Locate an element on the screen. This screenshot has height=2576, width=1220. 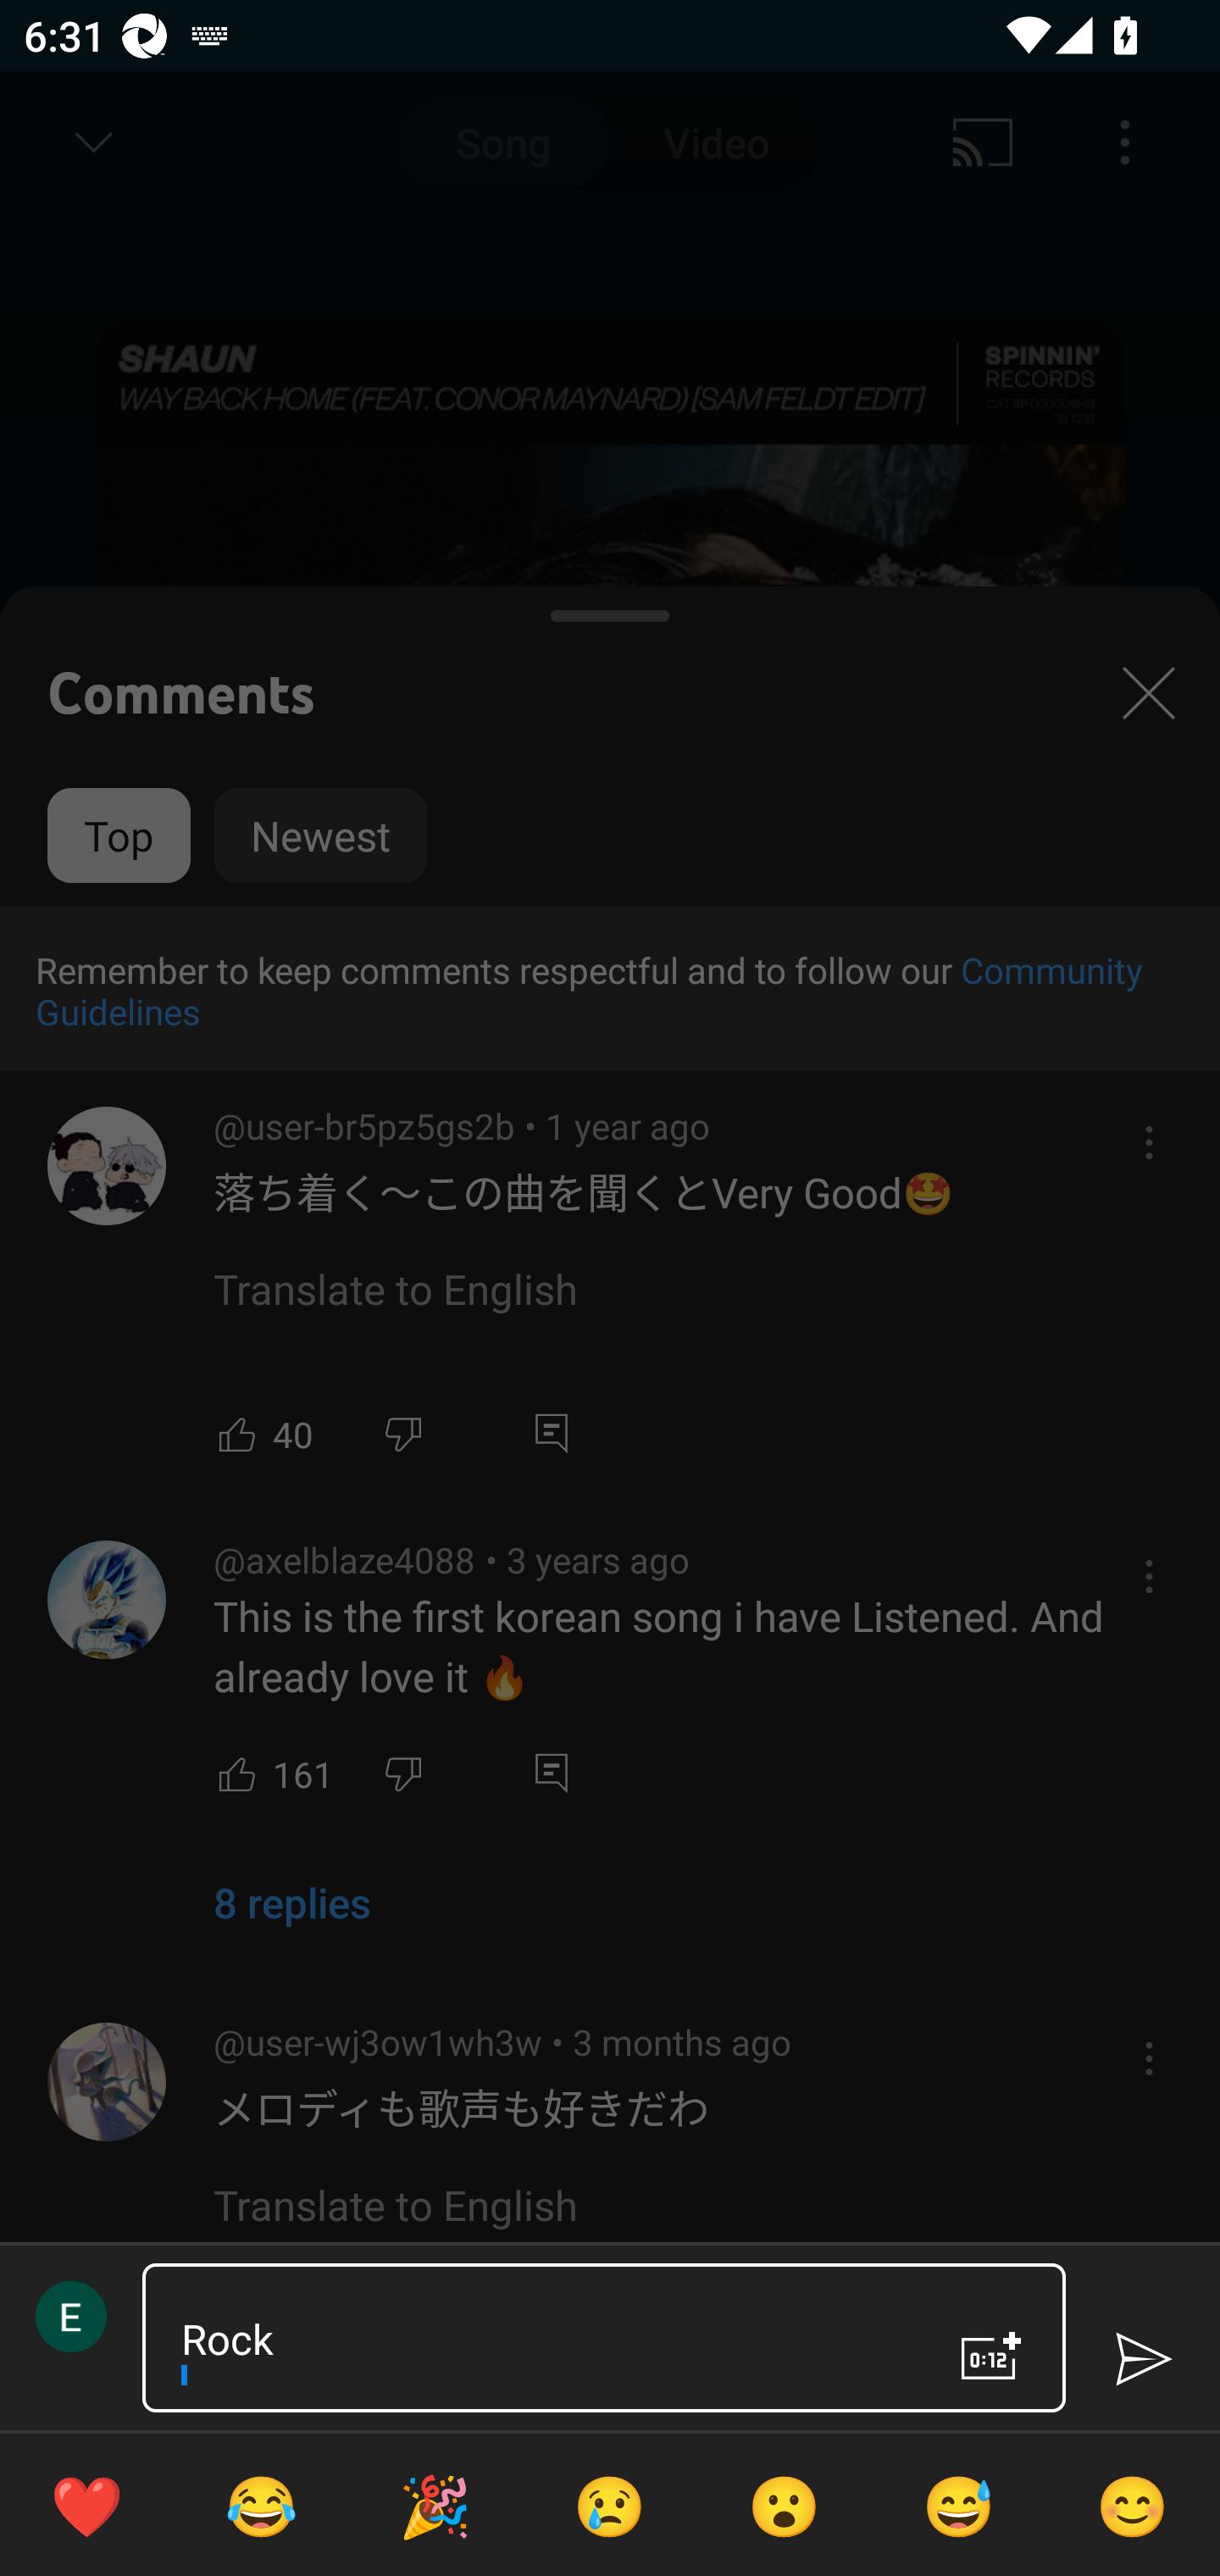
😢 is located at coordinates (610, 2505).